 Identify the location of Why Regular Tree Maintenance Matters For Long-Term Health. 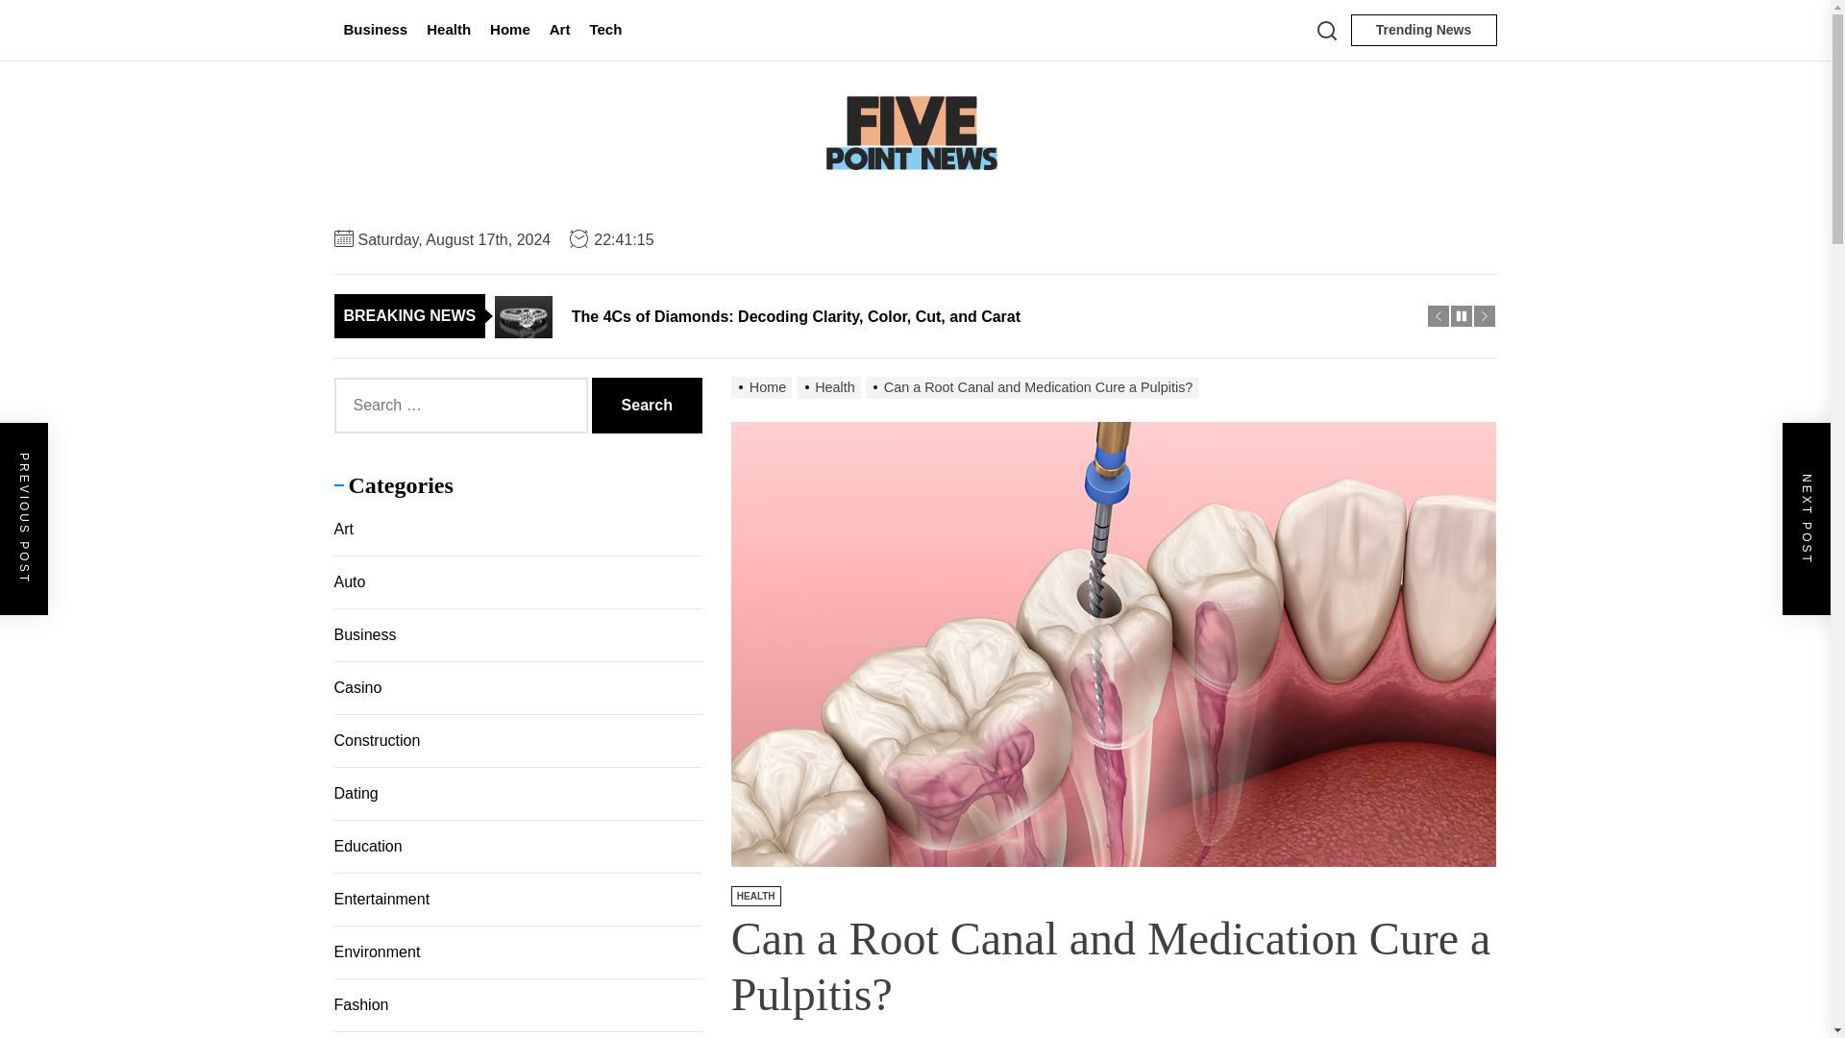
(961, 271).